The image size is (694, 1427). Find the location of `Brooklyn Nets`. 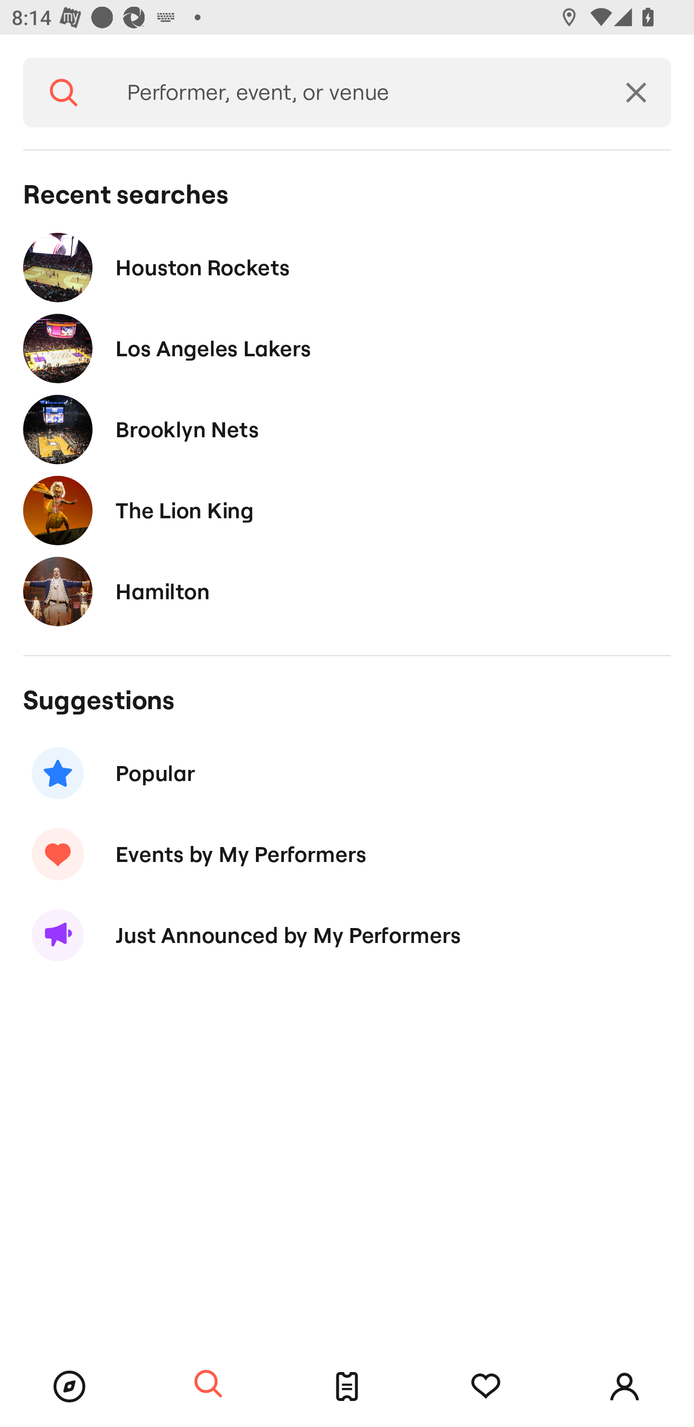

Brooklyn Nets is located at coordinates (347, 429).